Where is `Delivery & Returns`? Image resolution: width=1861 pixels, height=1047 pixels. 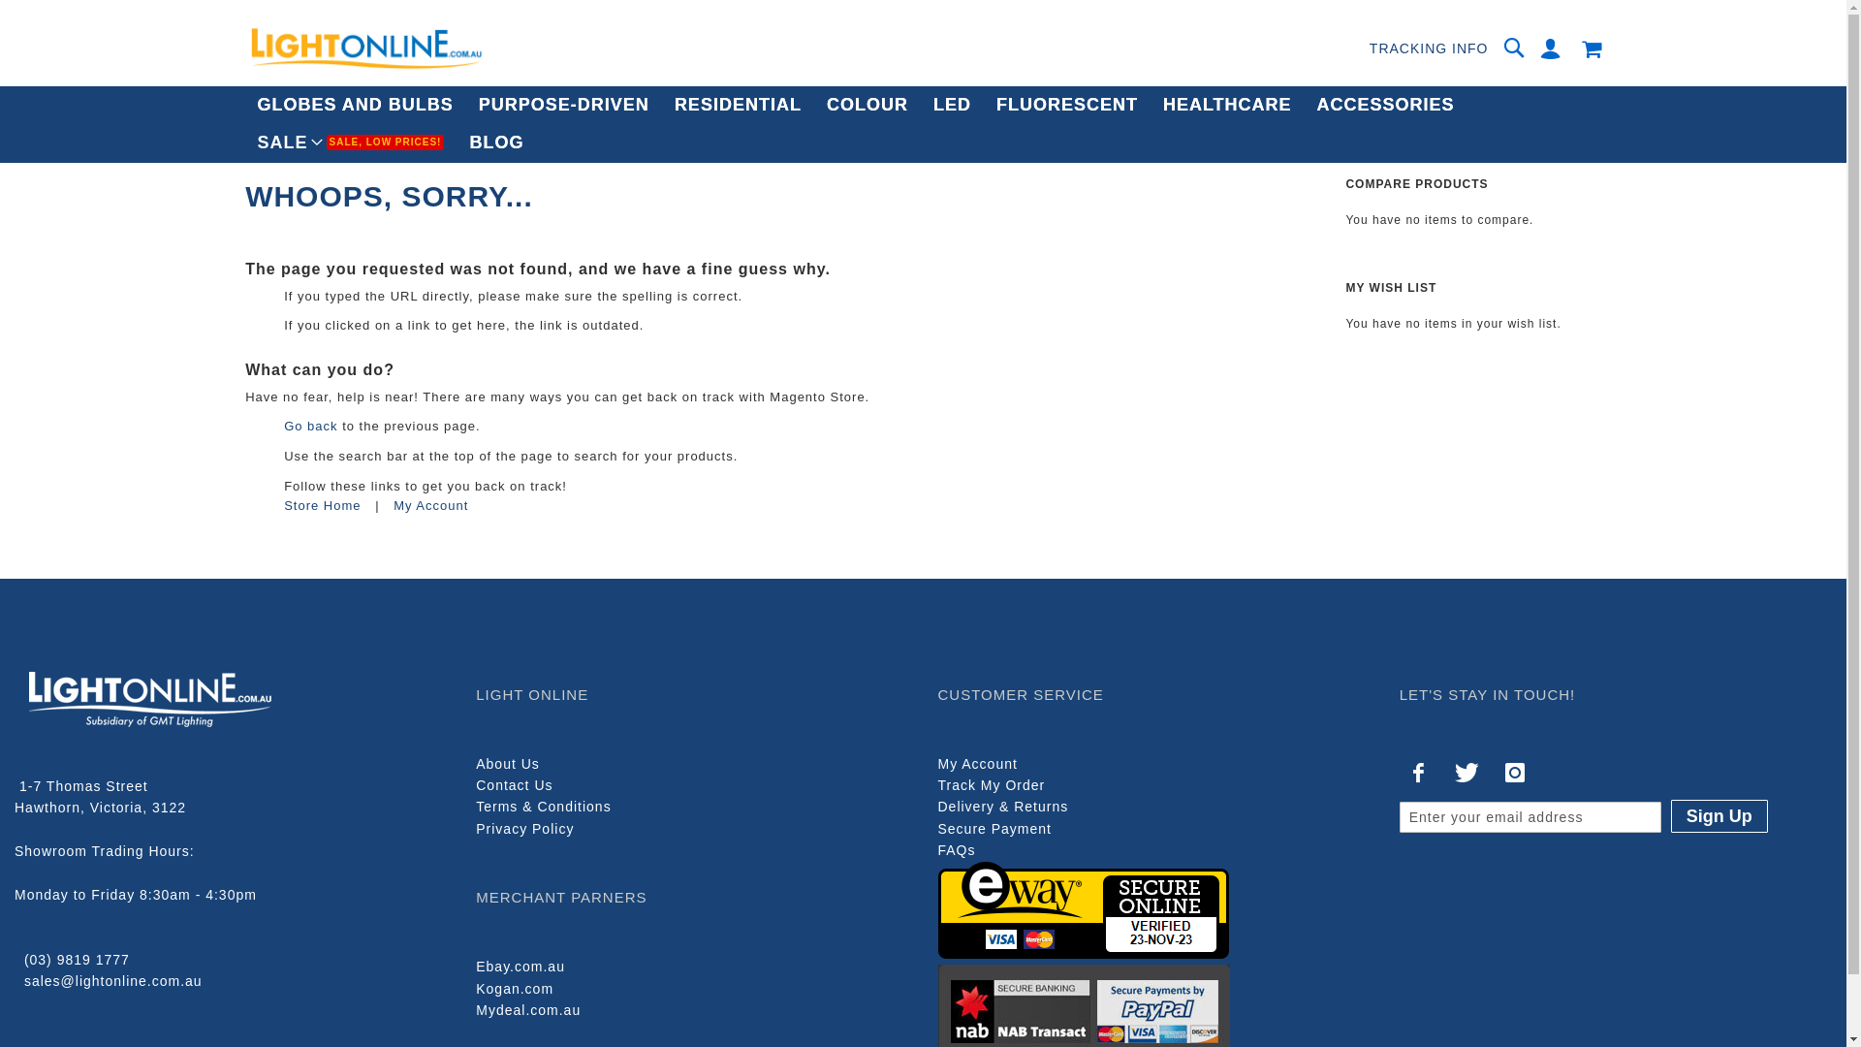 Delivery & Returns is located at coordinates (1004, 807).